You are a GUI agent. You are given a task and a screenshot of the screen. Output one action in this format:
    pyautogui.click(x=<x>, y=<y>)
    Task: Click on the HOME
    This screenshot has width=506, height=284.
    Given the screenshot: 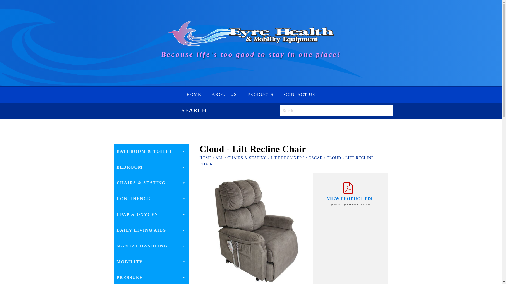 What is the action you would take?
    pyautogui.click(x=194, y=95)
    